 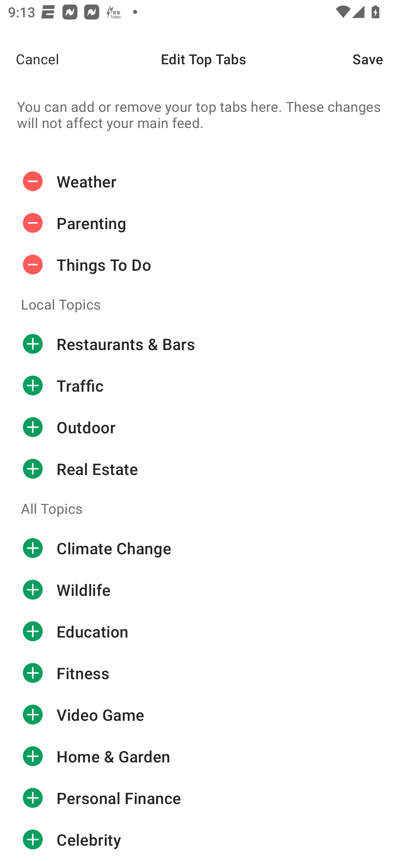 What do you see at coordinates (203, 715) in the screenshot?
I see `Video Game` at bounding box center [203, 715].